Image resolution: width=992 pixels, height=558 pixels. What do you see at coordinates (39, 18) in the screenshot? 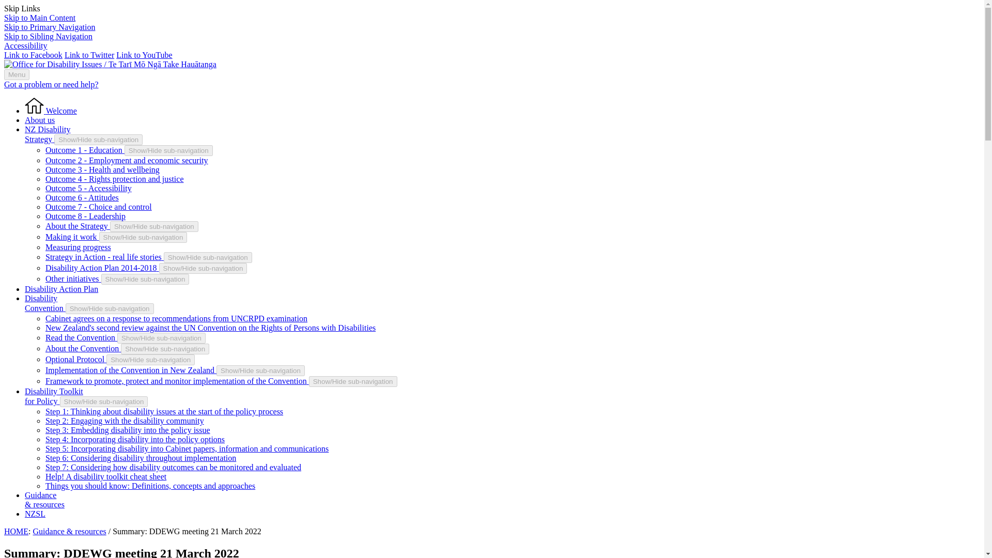
I see `Outcome 1 - Education` at bounding box center [39, 18].